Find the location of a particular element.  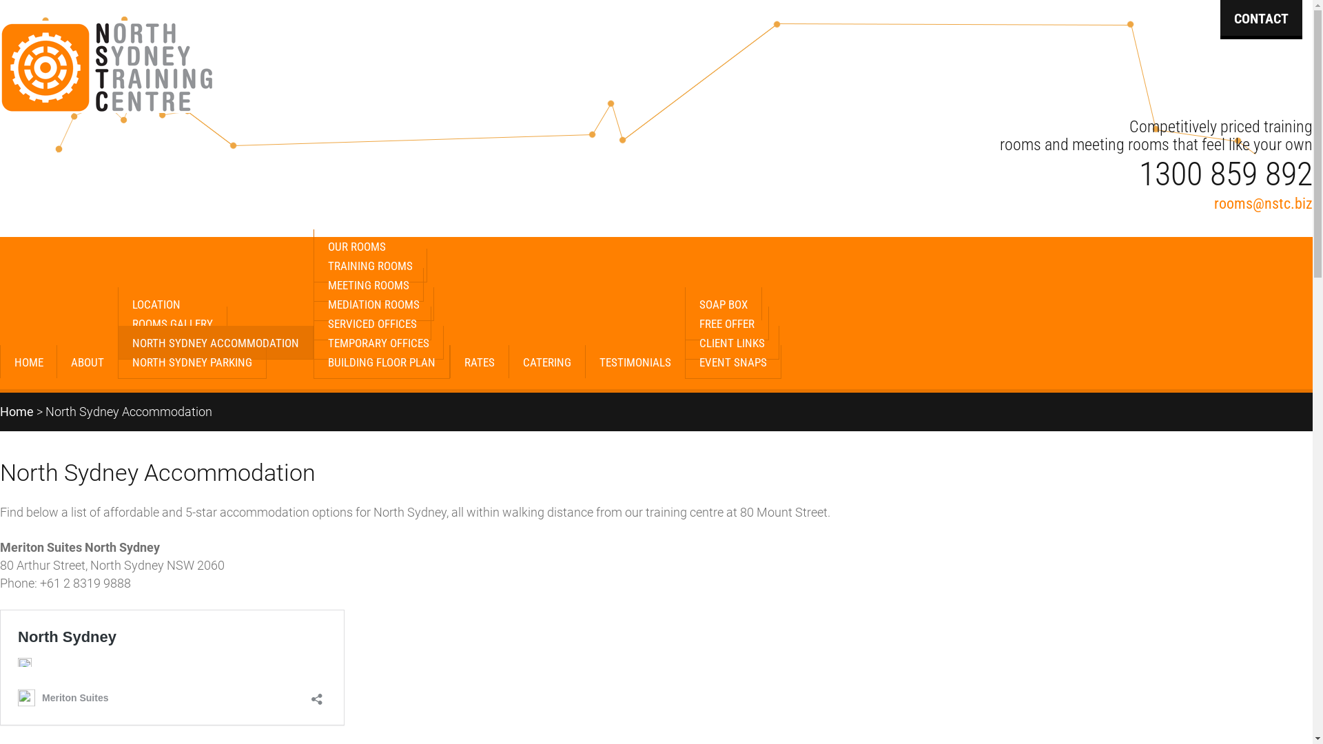

RATES is located at coordinates (480, 362).